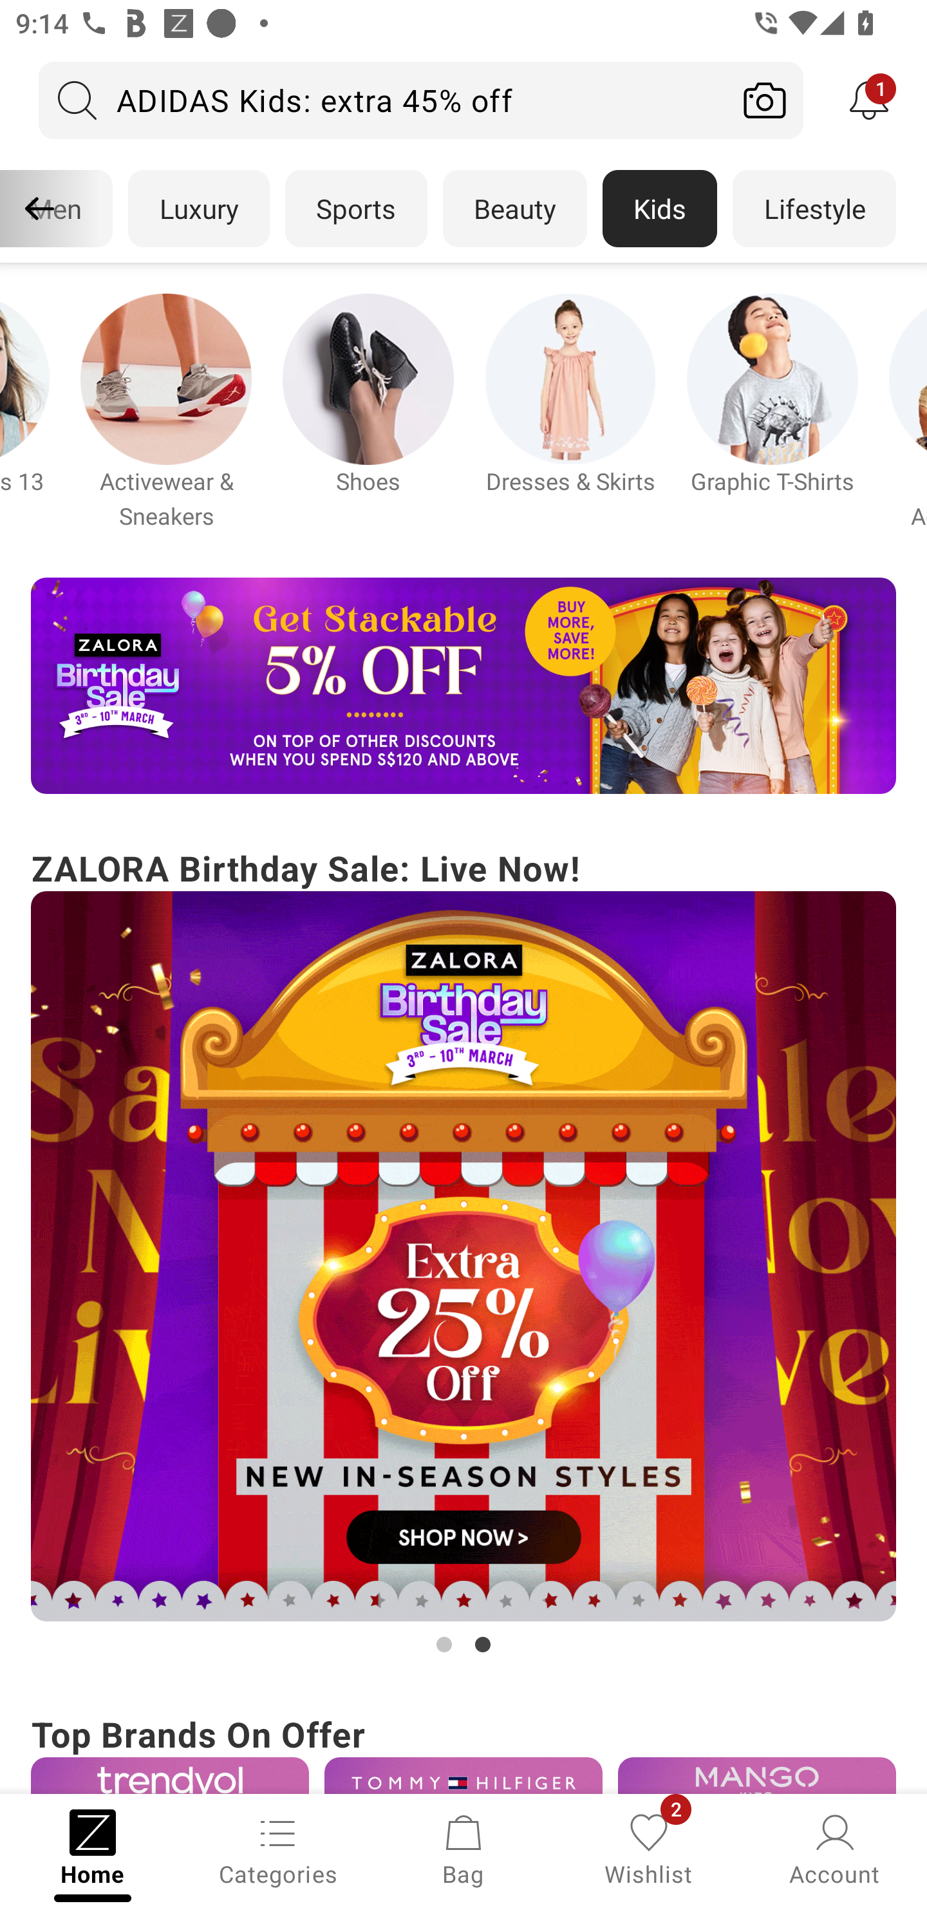  Describe the element at coordinates (834, 1848) in the screenshot. I see `Account` at that location.